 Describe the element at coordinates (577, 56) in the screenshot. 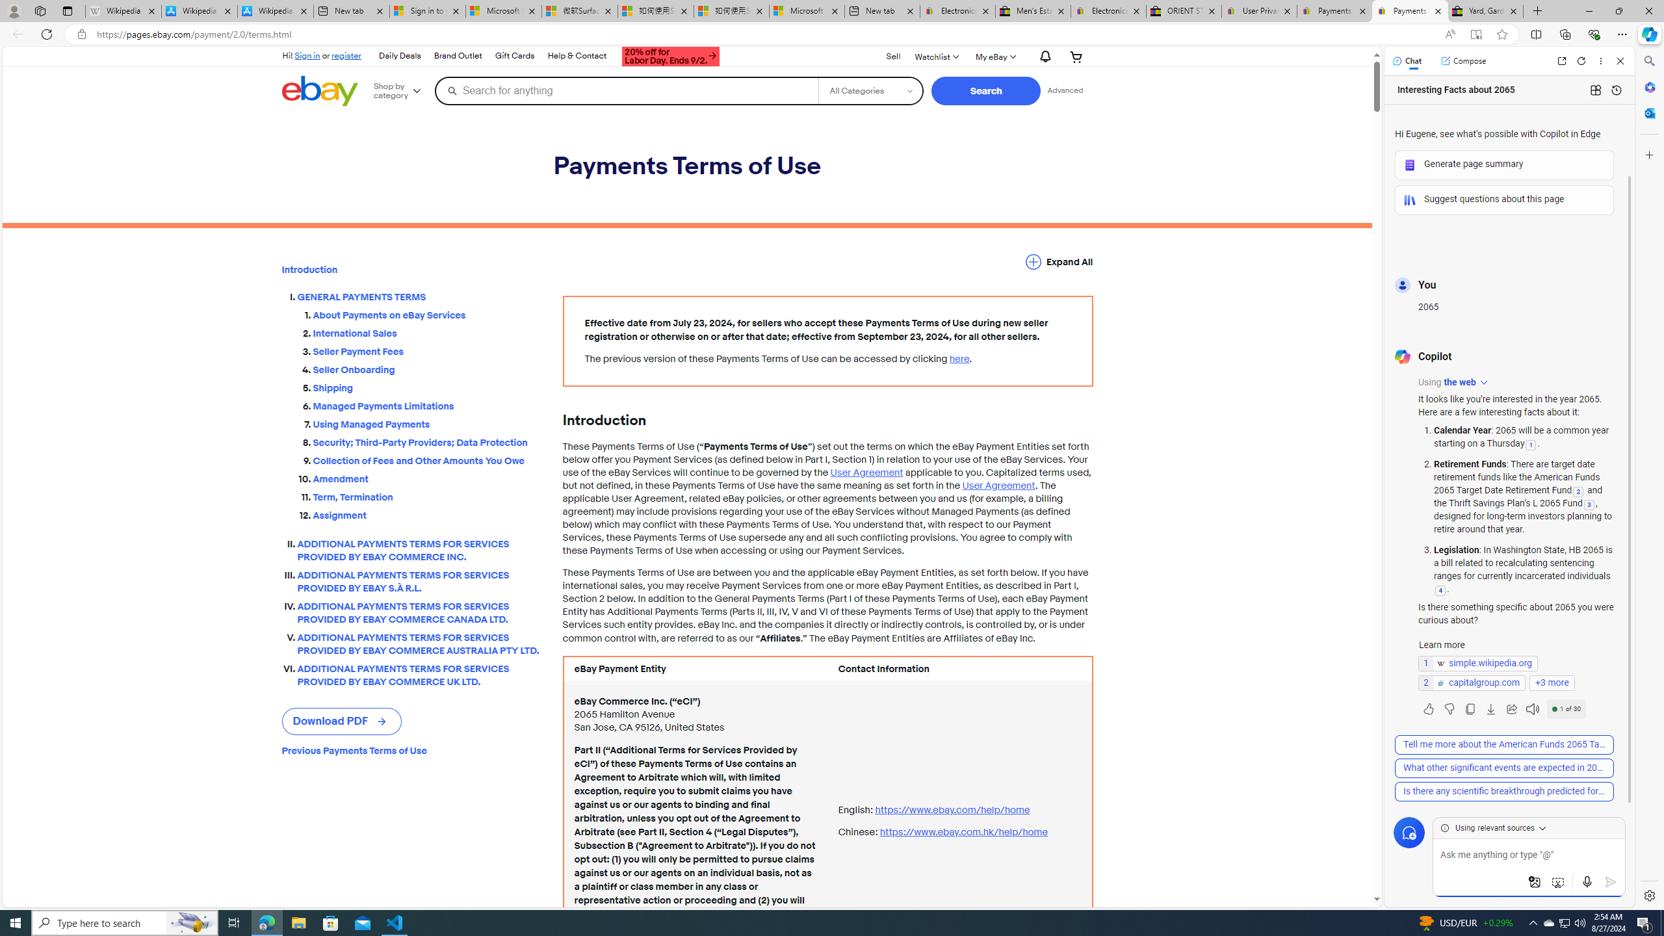

I see `Help & Contact` at that location.